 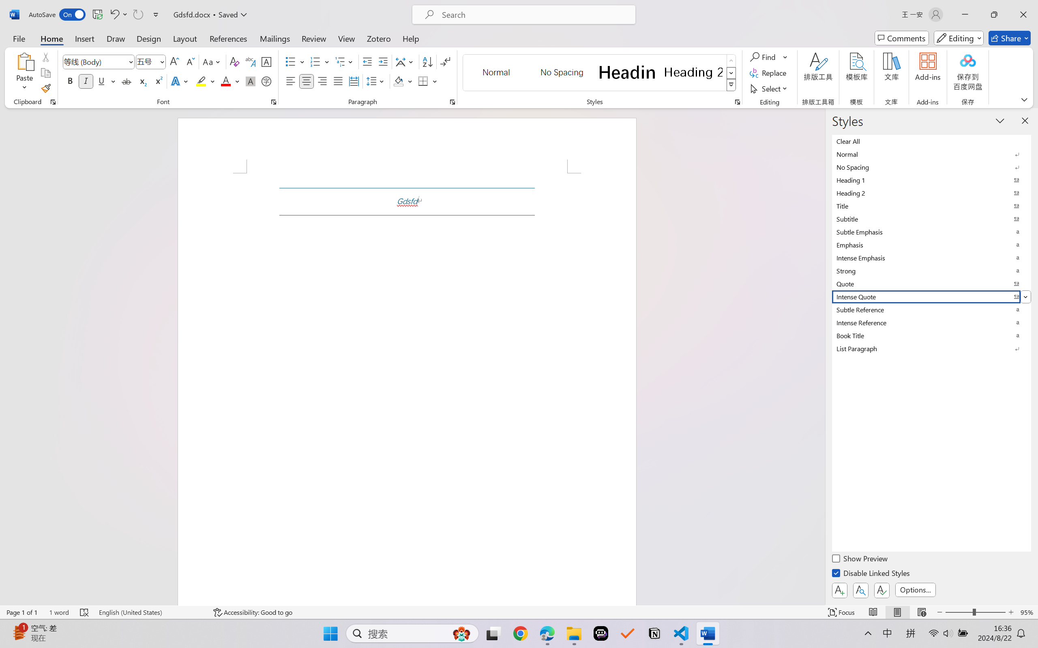 I want to click on Replace..., so click(x=769, y=73).